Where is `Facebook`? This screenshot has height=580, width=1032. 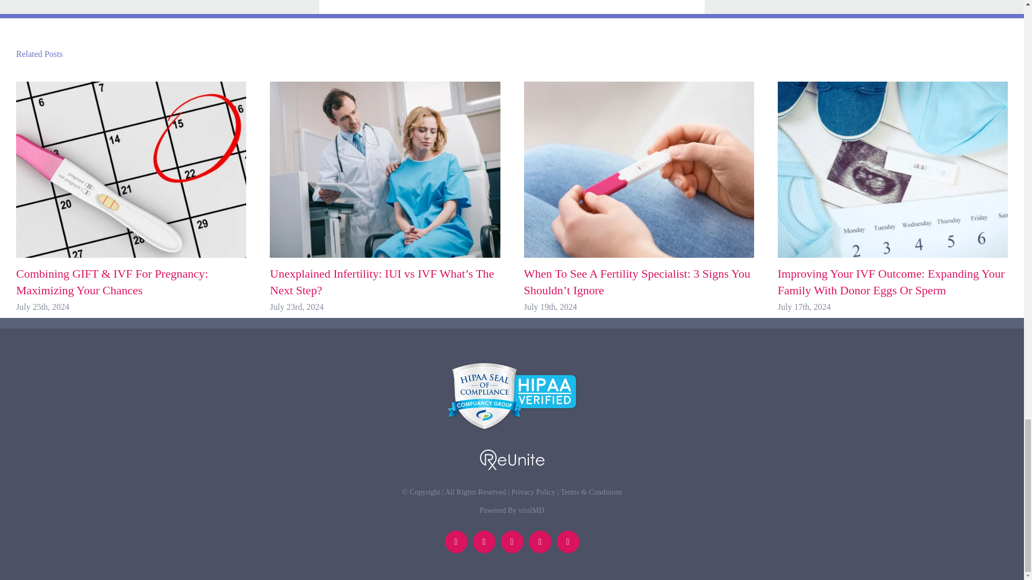
Facebook is located at coordinates (484, 542).